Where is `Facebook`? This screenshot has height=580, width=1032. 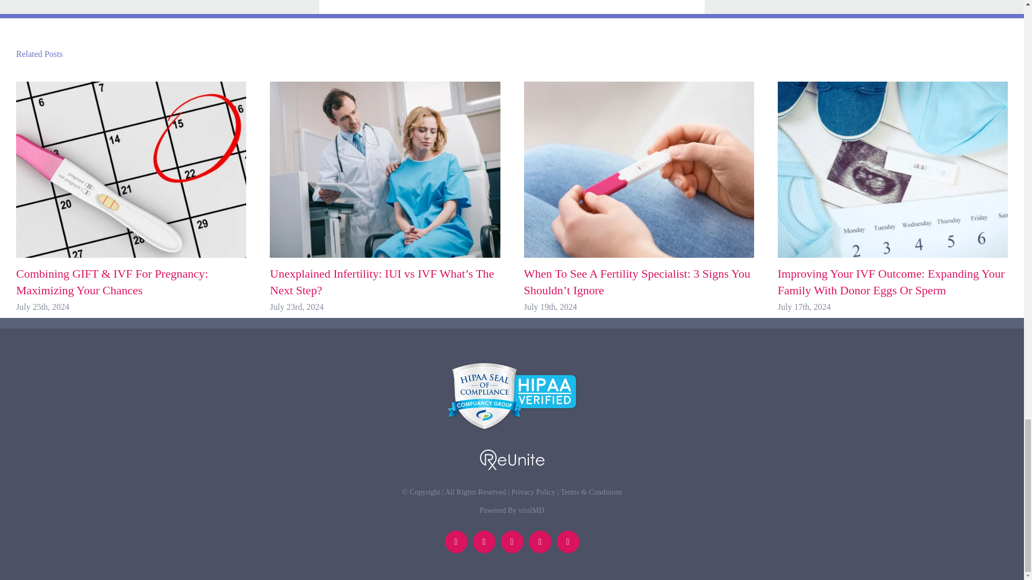
Facebook is located at coordinates (484, 542).